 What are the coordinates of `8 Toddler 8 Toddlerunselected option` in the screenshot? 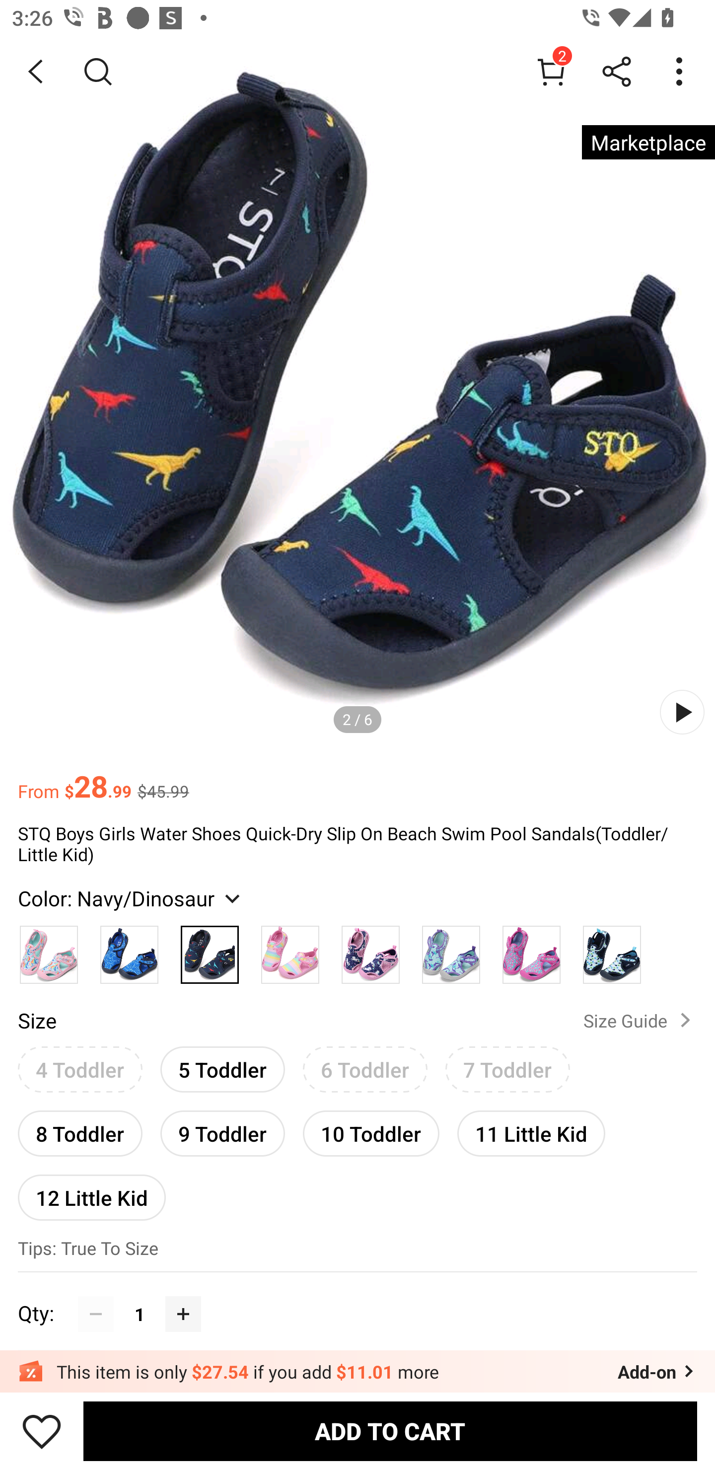 It's located at (80, 1133).